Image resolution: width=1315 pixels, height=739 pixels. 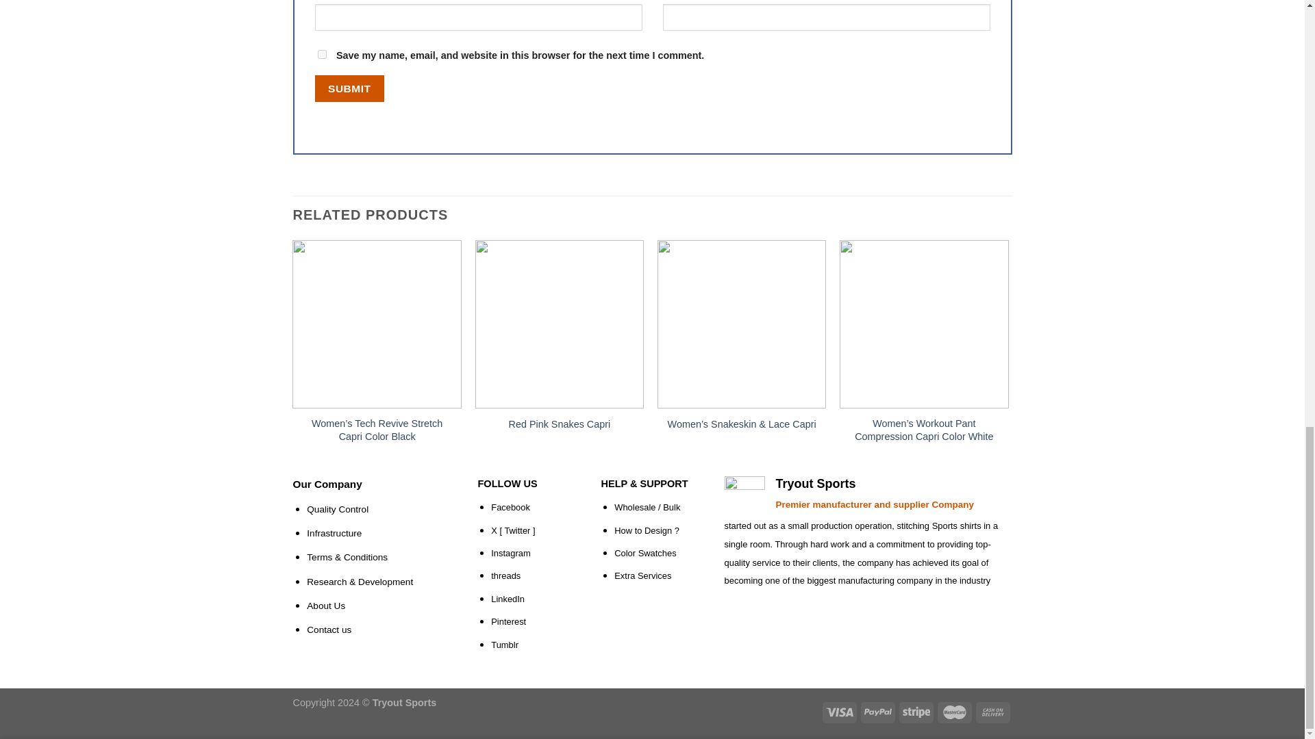 What do you see at coordinates (322, 55) in the screenshot?
I see `yes` at bounding box center [322, 55].